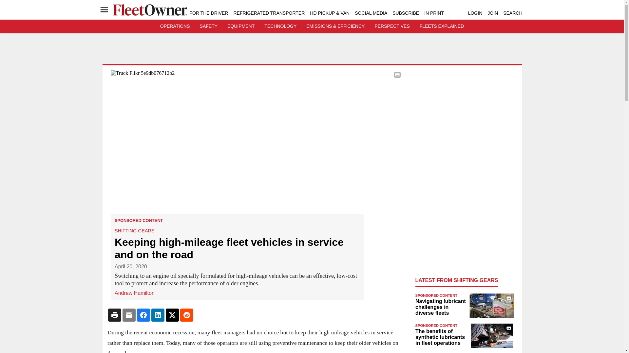 The width and height of the screenshot is (629, 353). What do you see at coordinates (241, 26) in the screenshot?
I see `EQUIPMENT` at bounding box center [241, 26].